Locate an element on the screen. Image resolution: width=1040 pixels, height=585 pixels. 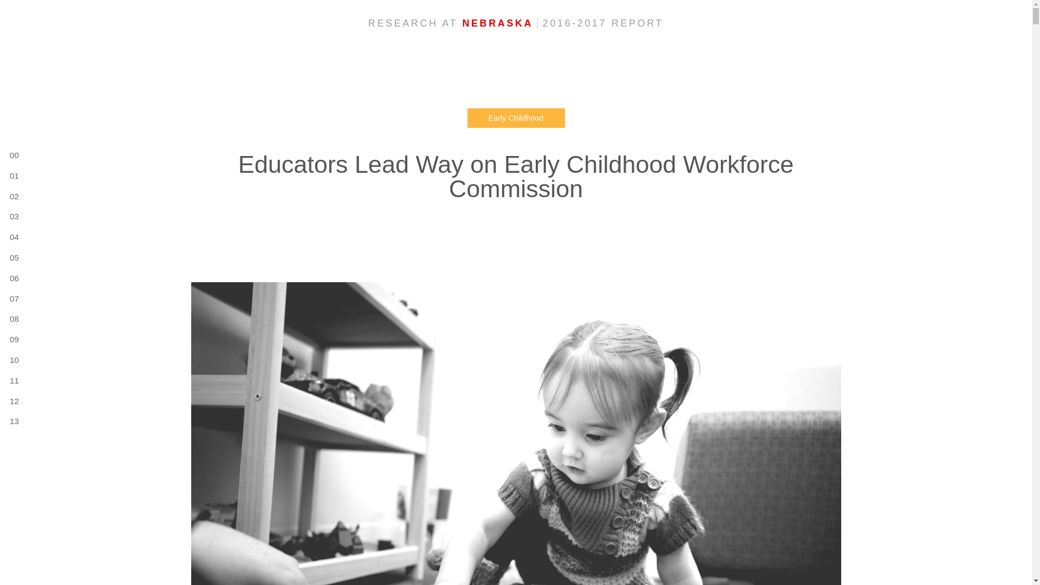
09 is located at coordinates (13, 339).